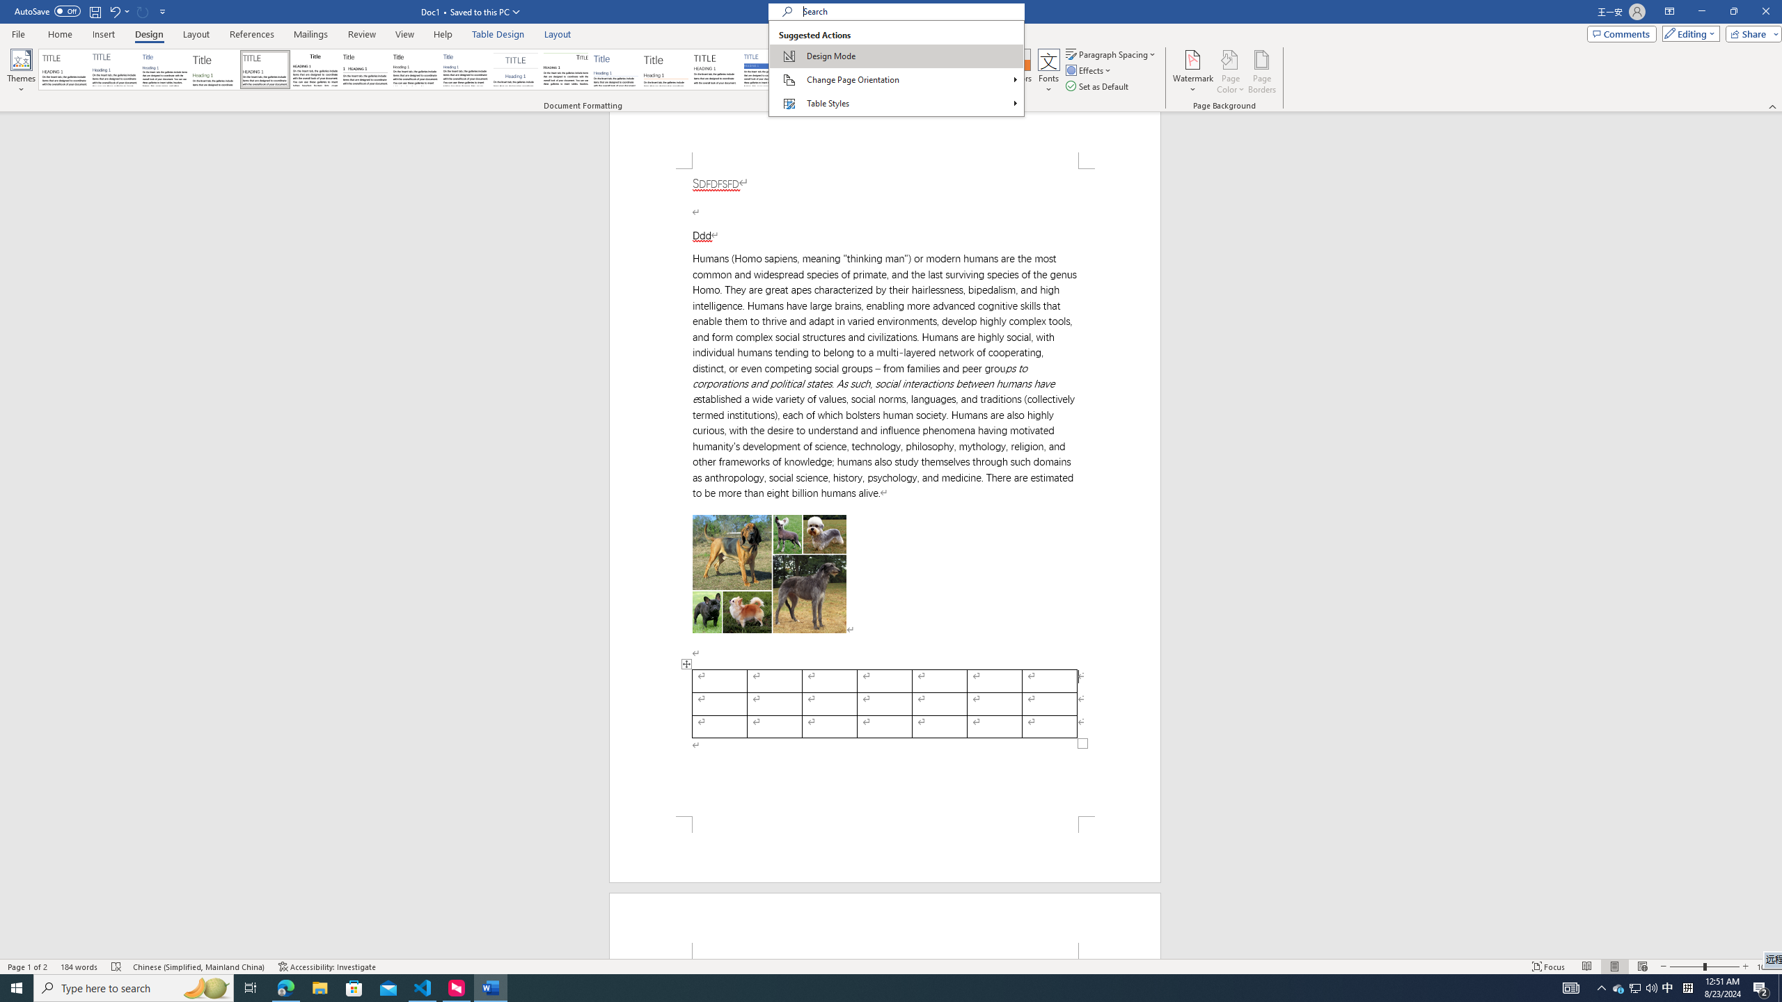 The image size is (1782, 1002). I want to click on Minimalist, so click(716, 70).